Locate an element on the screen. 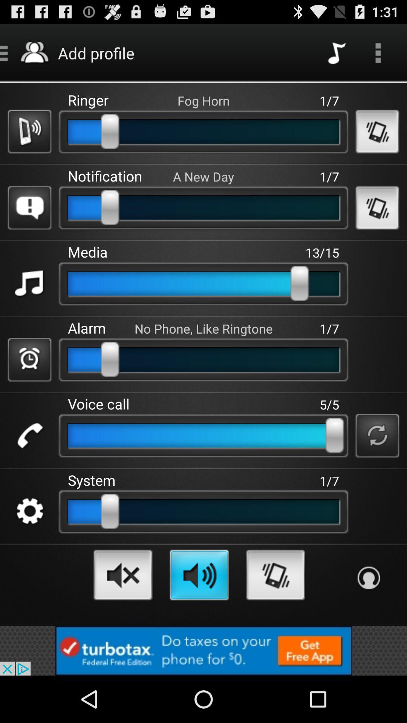 The height and width of the screenshot is (723, 407). select the voice call icon which is below the alarm is located at coordinates (29, 435).